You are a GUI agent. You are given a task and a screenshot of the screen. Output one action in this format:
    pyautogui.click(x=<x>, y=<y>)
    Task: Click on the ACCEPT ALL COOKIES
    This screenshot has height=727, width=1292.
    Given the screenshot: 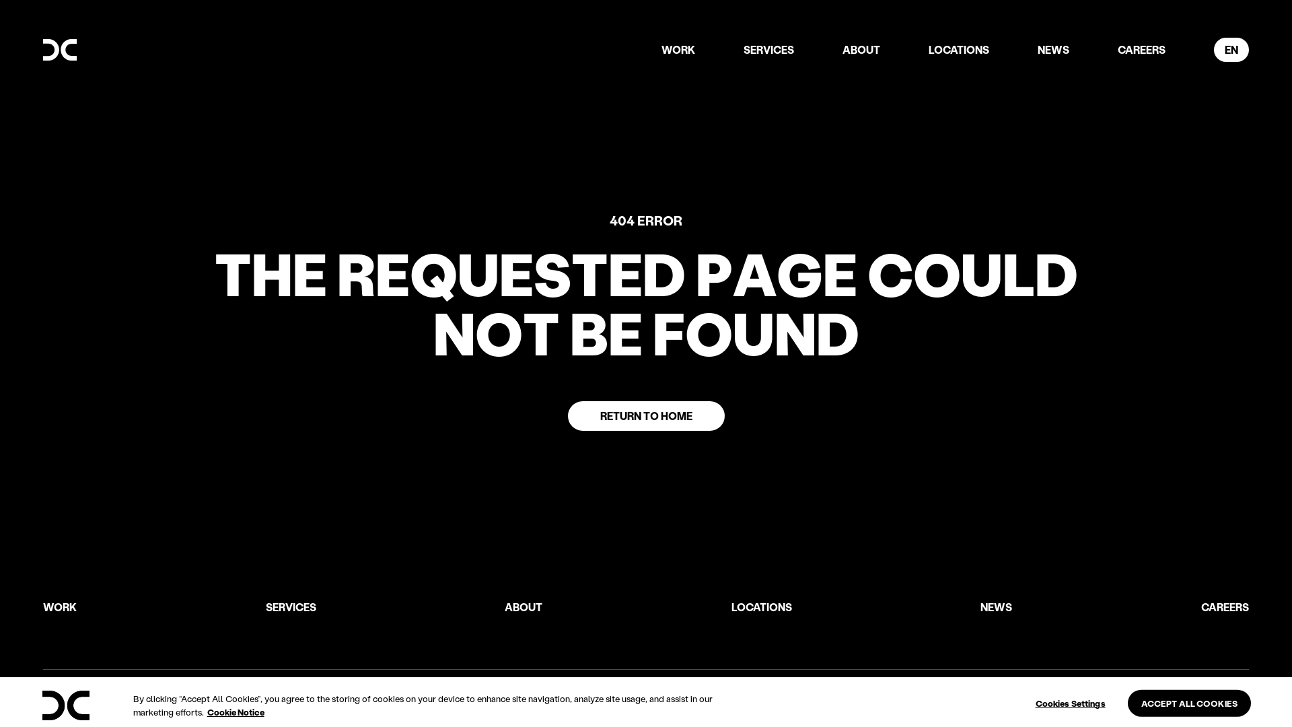 What is the action you would take?
    pyautogui.click(x=1190, y=703)
    